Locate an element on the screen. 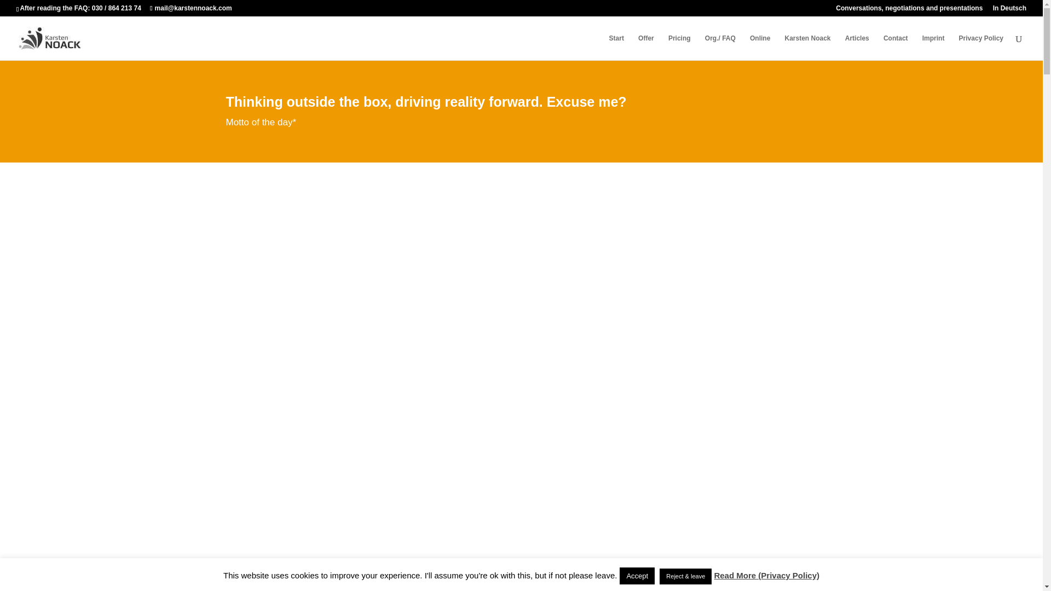 The height and width of the screenshot is (591, 1051). Organizational details is located at coordinates (720, 47).